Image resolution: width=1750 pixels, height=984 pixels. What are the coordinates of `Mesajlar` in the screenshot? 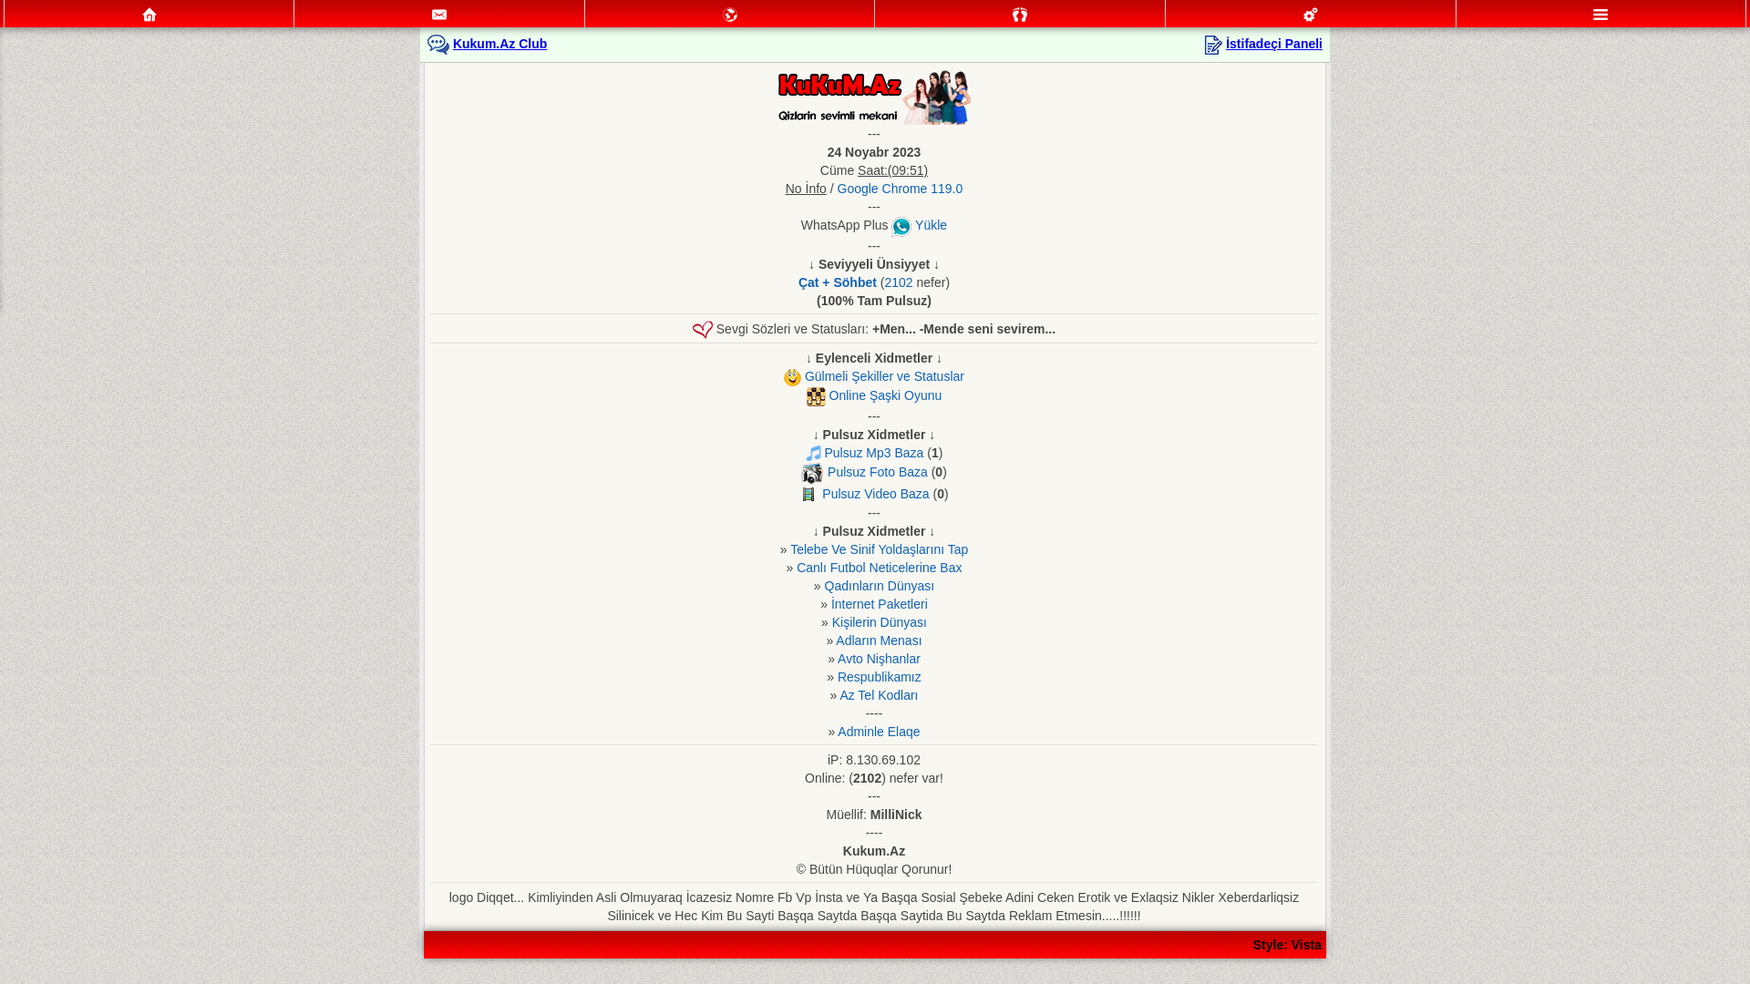 It's located at (439, 15).